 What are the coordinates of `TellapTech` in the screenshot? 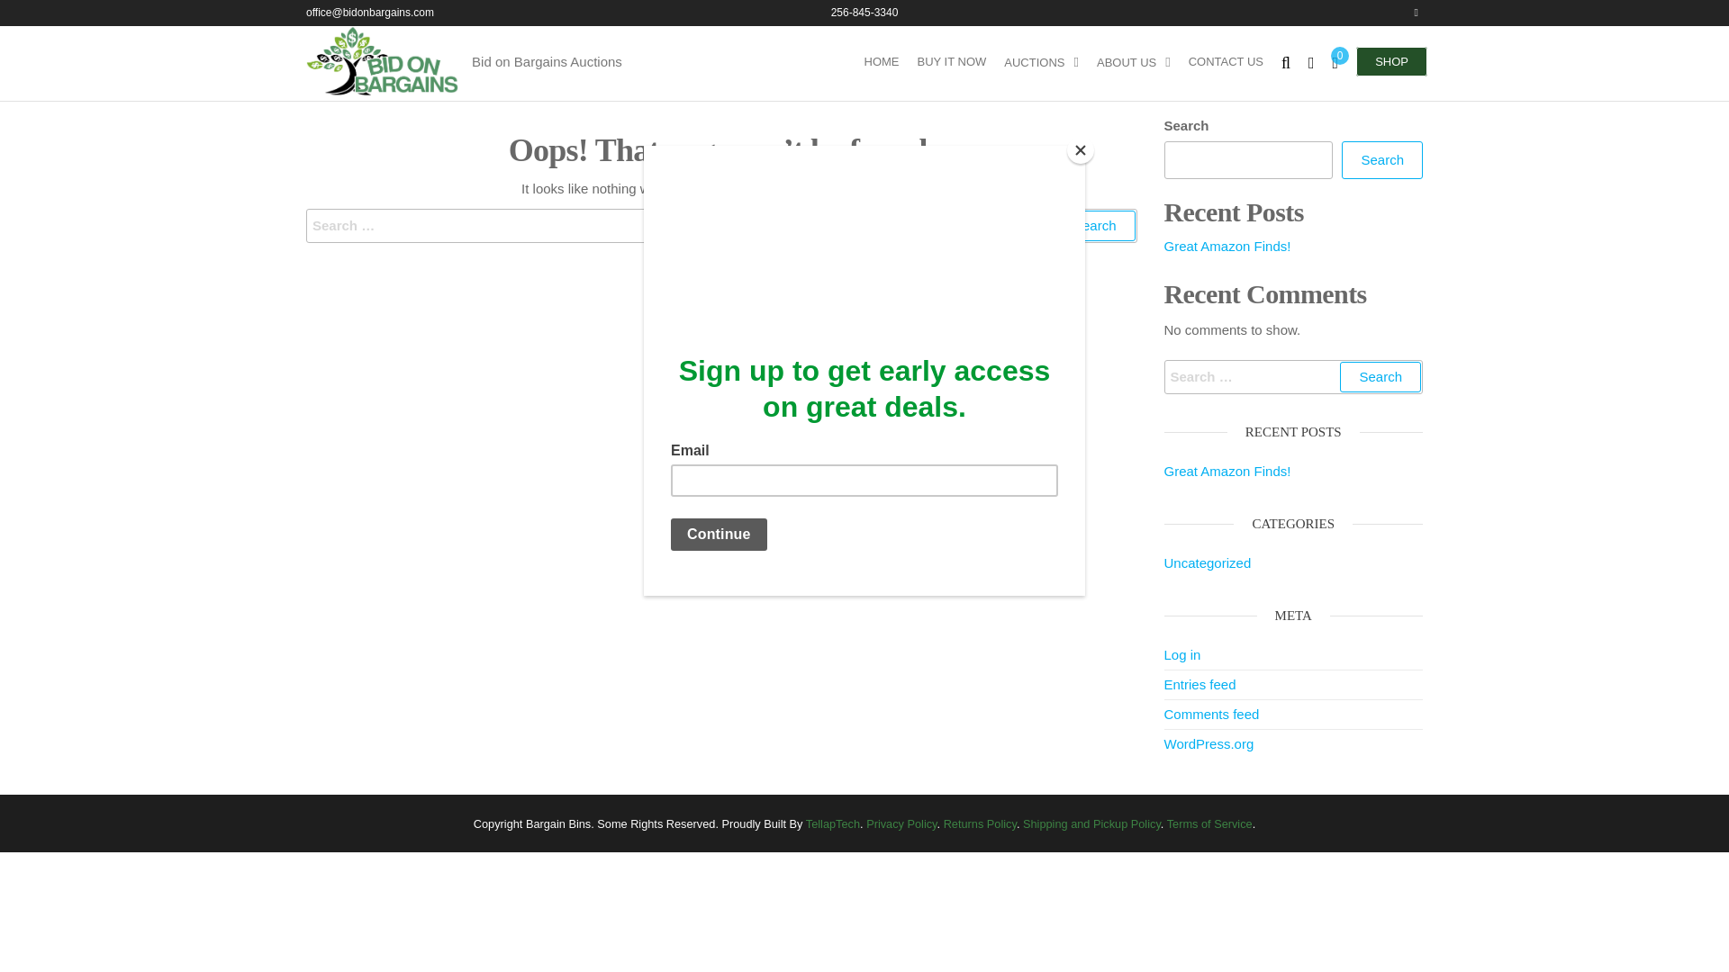 It's located at (832, 824).